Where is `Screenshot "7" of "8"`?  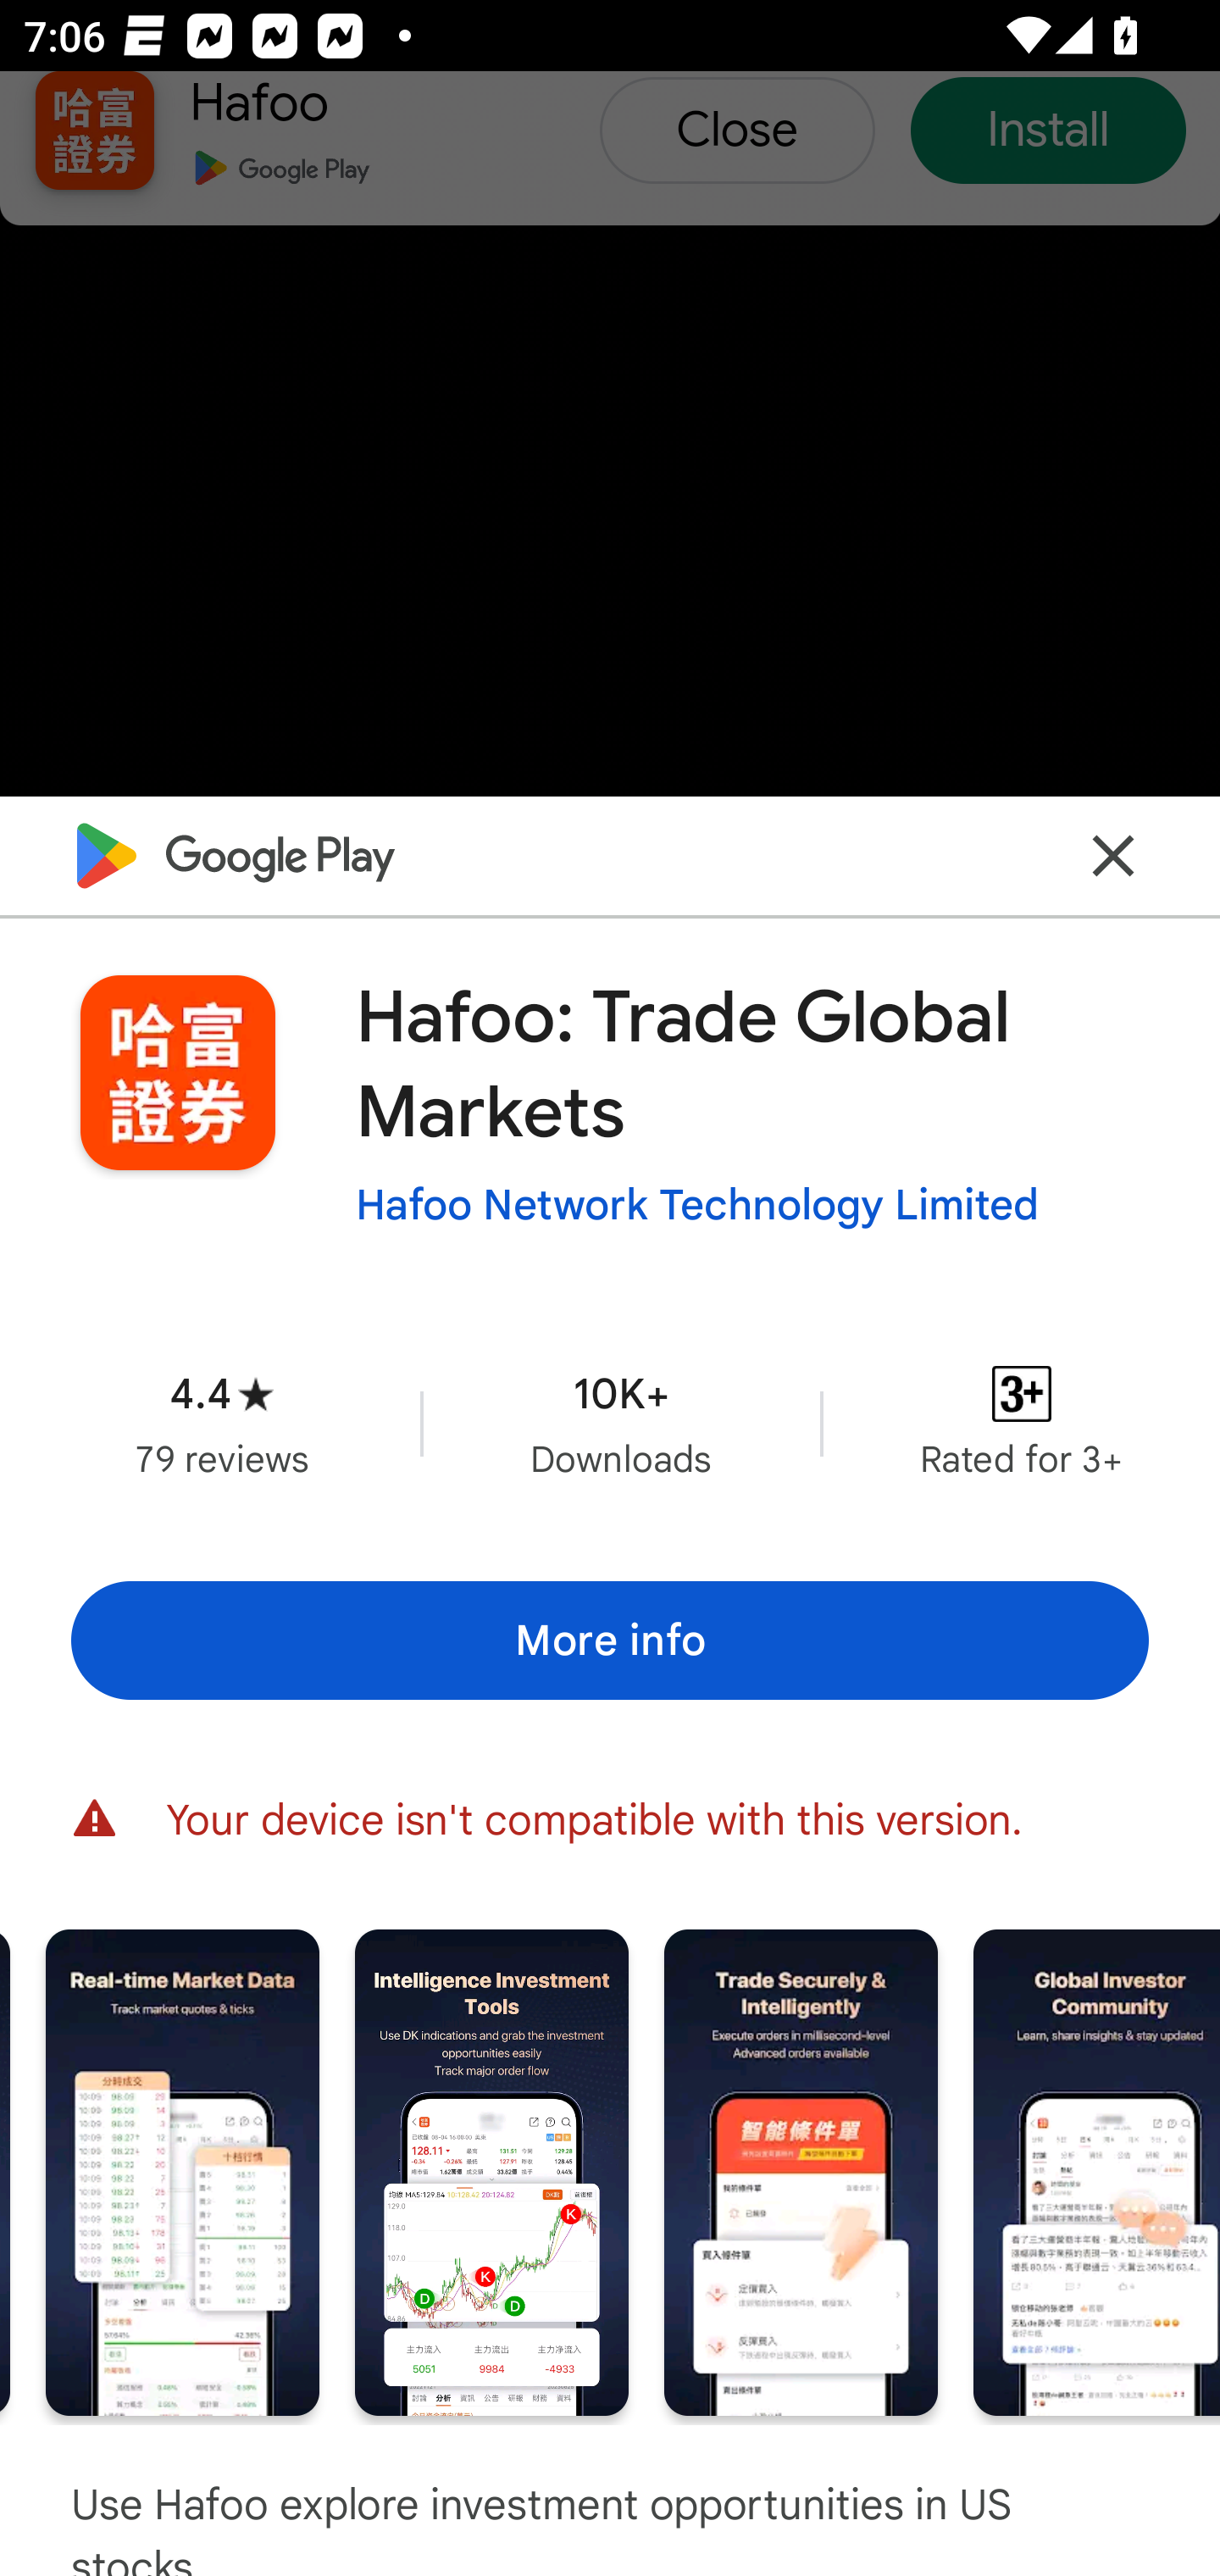
Screenshot "7" of "8" is located at coordinates (1096, 2173).